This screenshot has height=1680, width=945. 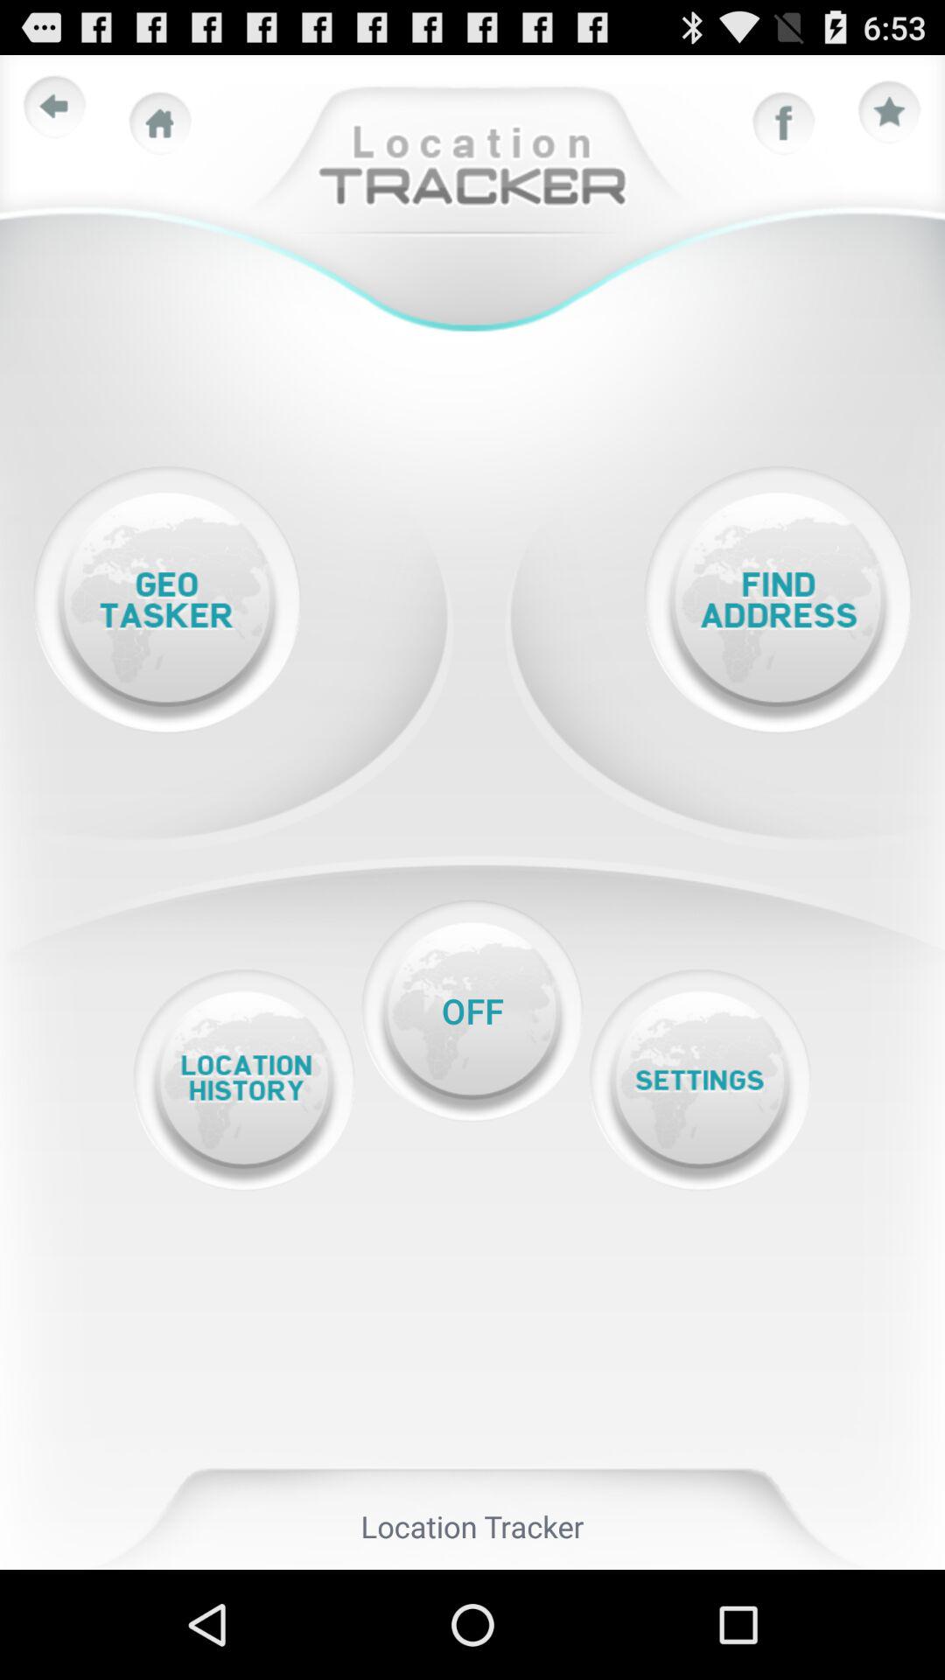 I want to click on open geo tasker, so click(x=166, y=600).